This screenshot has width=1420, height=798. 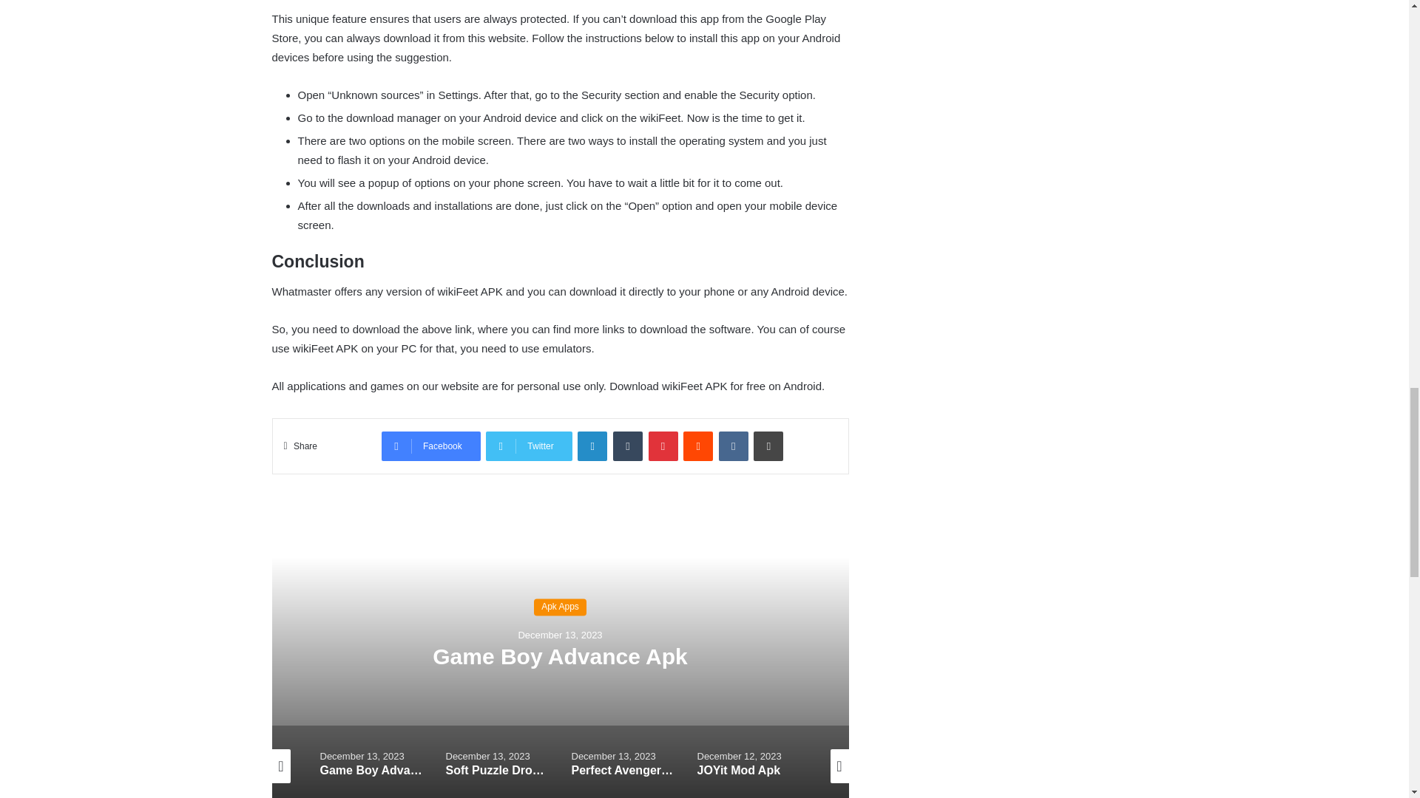 I want to click on Tumblr, so click(x=628, y=446).